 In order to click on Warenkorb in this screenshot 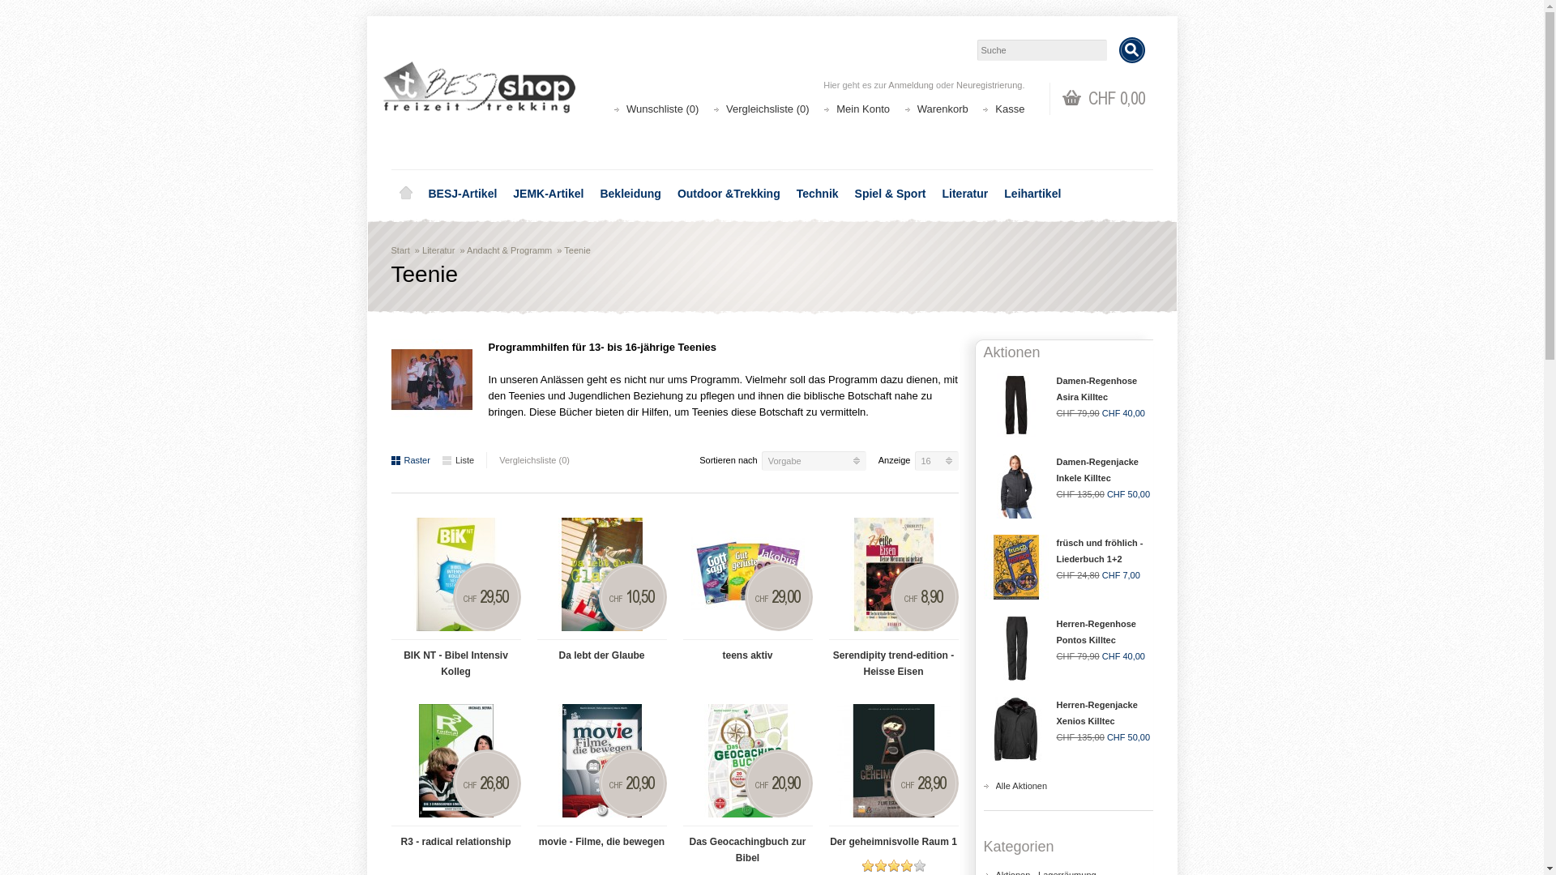, I will do `click(943, 109)`.